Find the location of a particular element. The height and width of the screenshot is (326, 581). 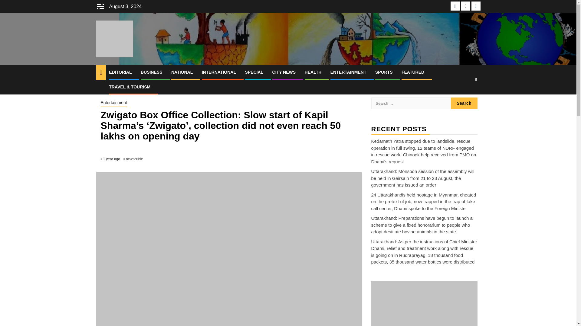

SPORTS is located at coordinates (384, 72).